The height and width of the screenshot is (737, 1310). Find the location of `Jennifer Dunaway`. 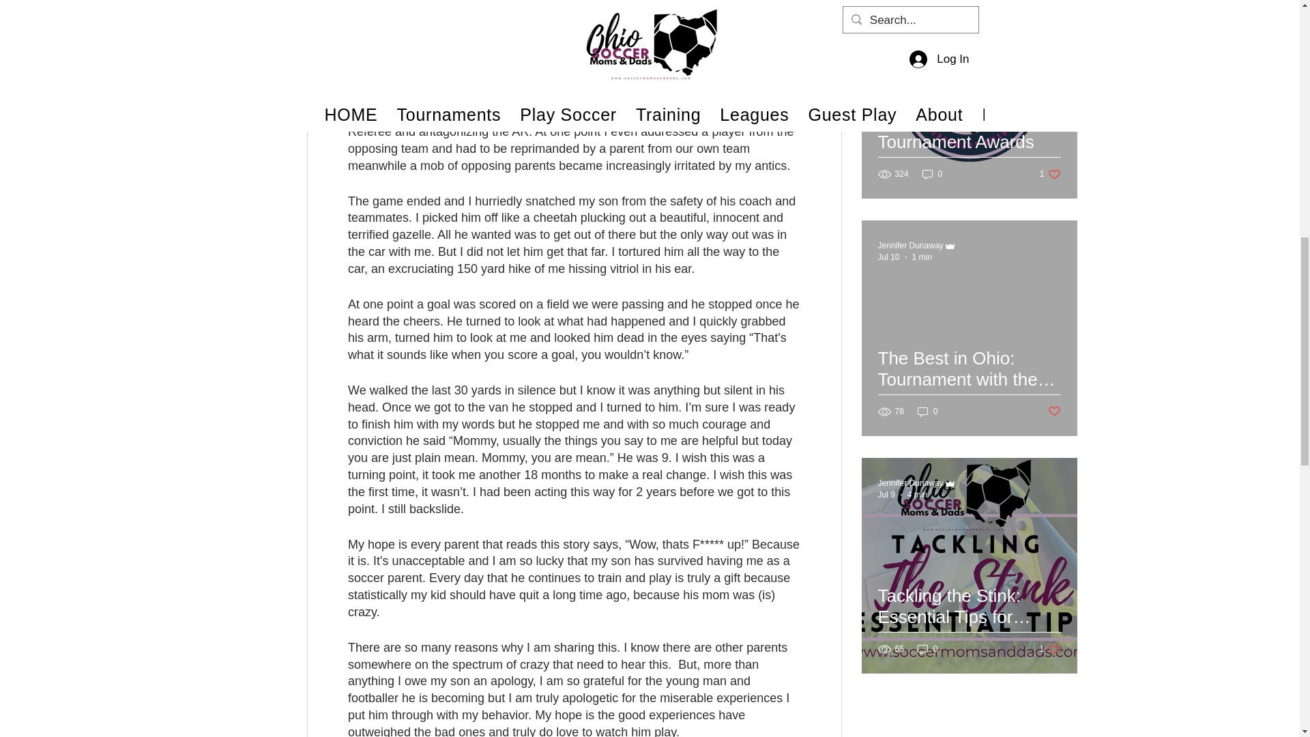

Jennifer Dunaway is located at coordinates (910, 482).